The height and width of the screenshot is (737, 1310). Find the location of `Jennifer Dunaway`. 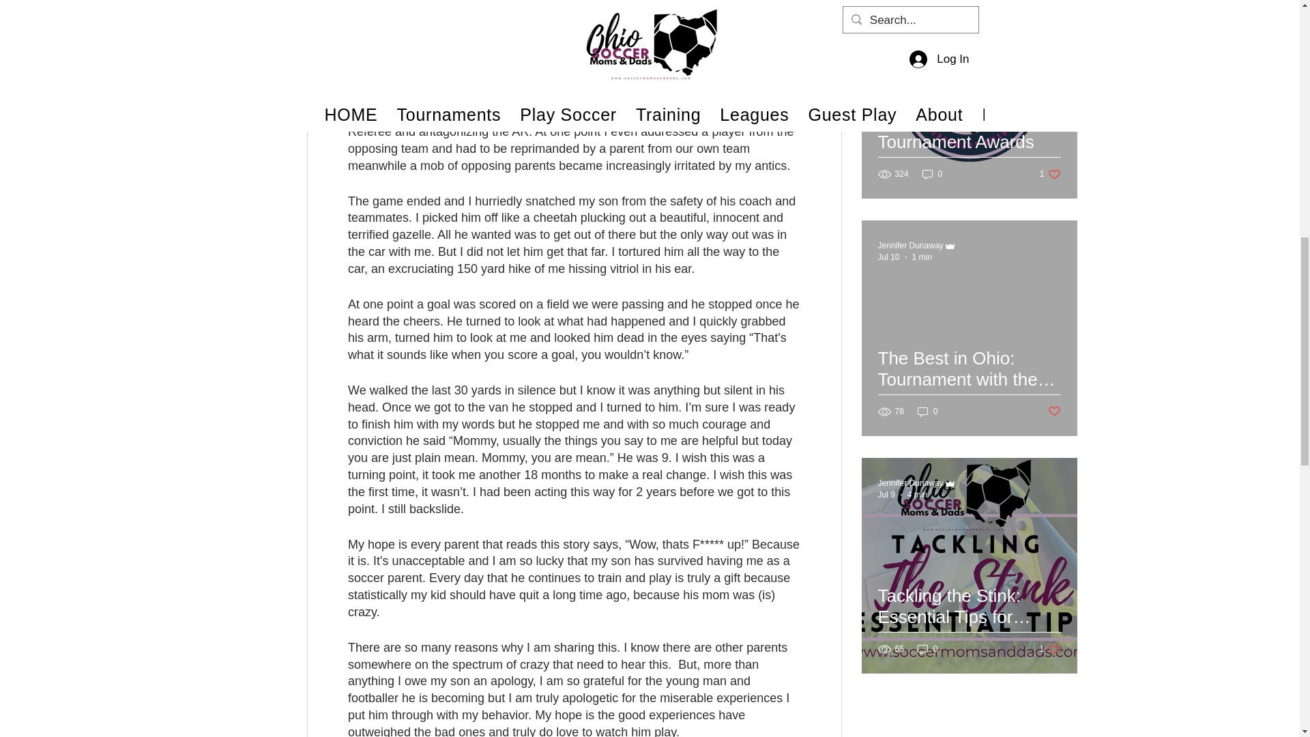

Jennifer Dunaway is located at coordinates (910, 482).